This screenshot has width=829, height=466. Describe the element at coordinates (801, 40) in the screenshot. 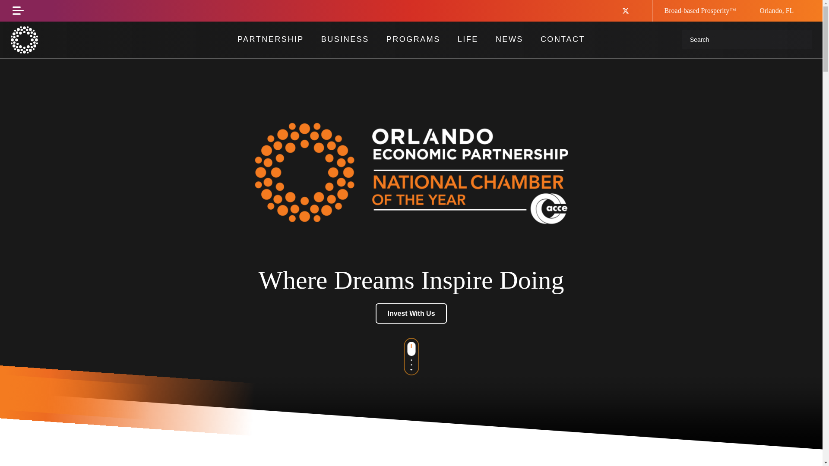

I see `Submit Search` at that location.